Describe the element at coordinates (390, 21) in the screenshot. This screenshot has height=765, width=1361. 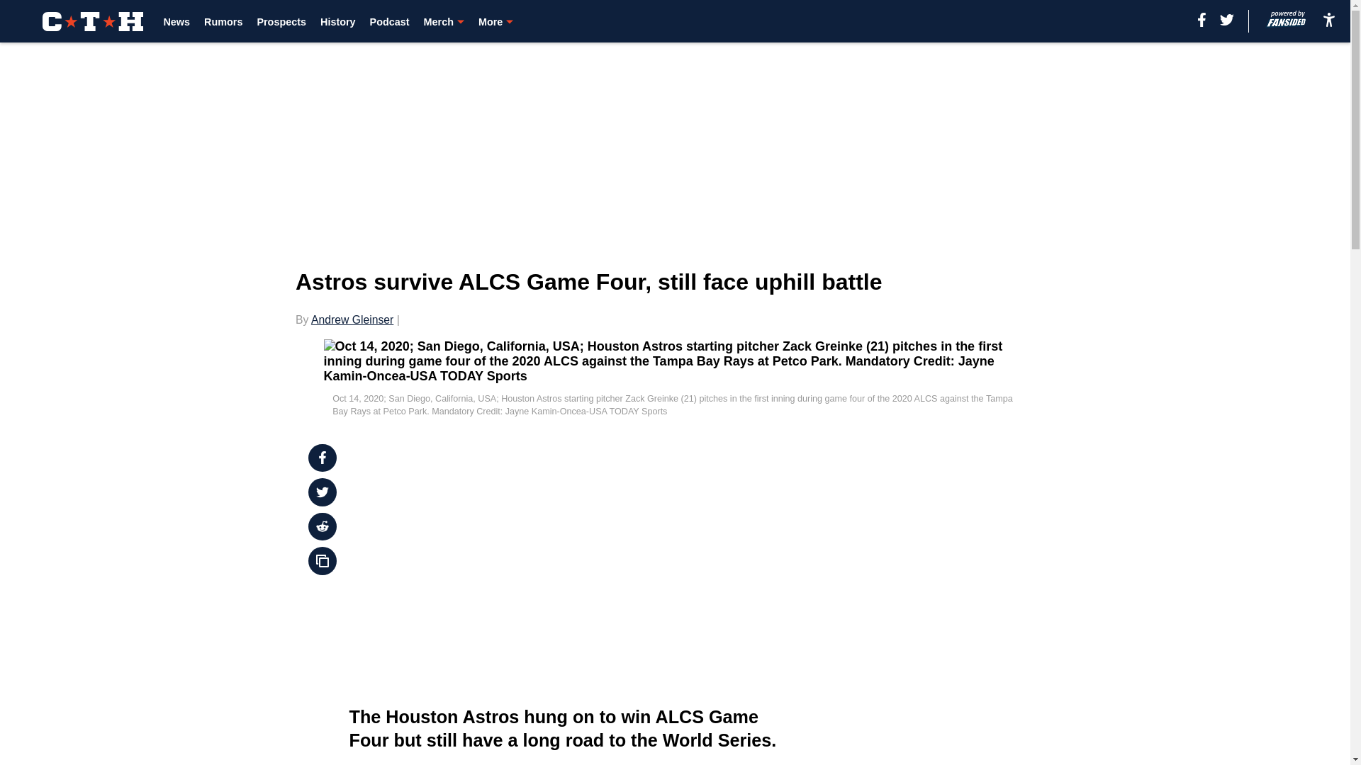
I see `Podcast` at that location.